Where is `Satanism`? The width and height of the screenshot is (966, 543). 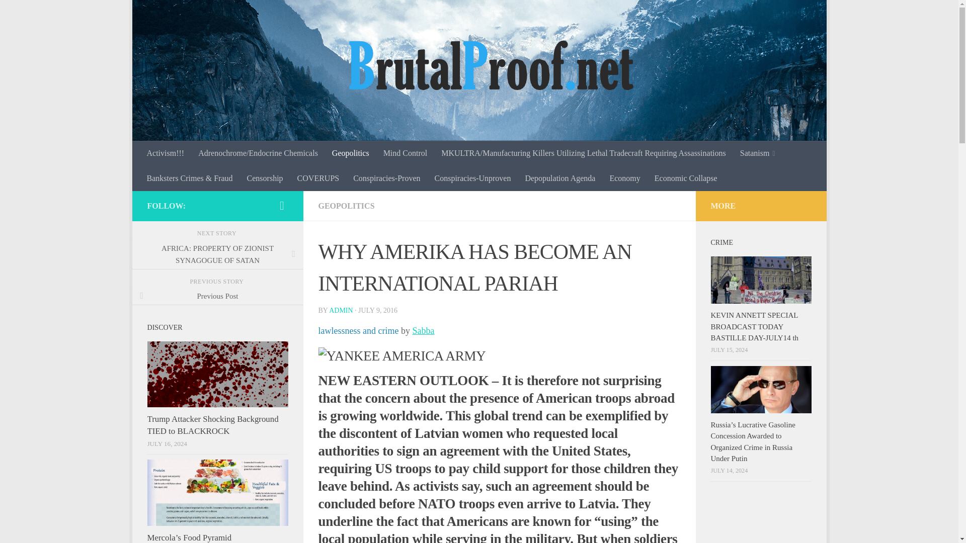
Satanism is located at coordinates (758, 153).